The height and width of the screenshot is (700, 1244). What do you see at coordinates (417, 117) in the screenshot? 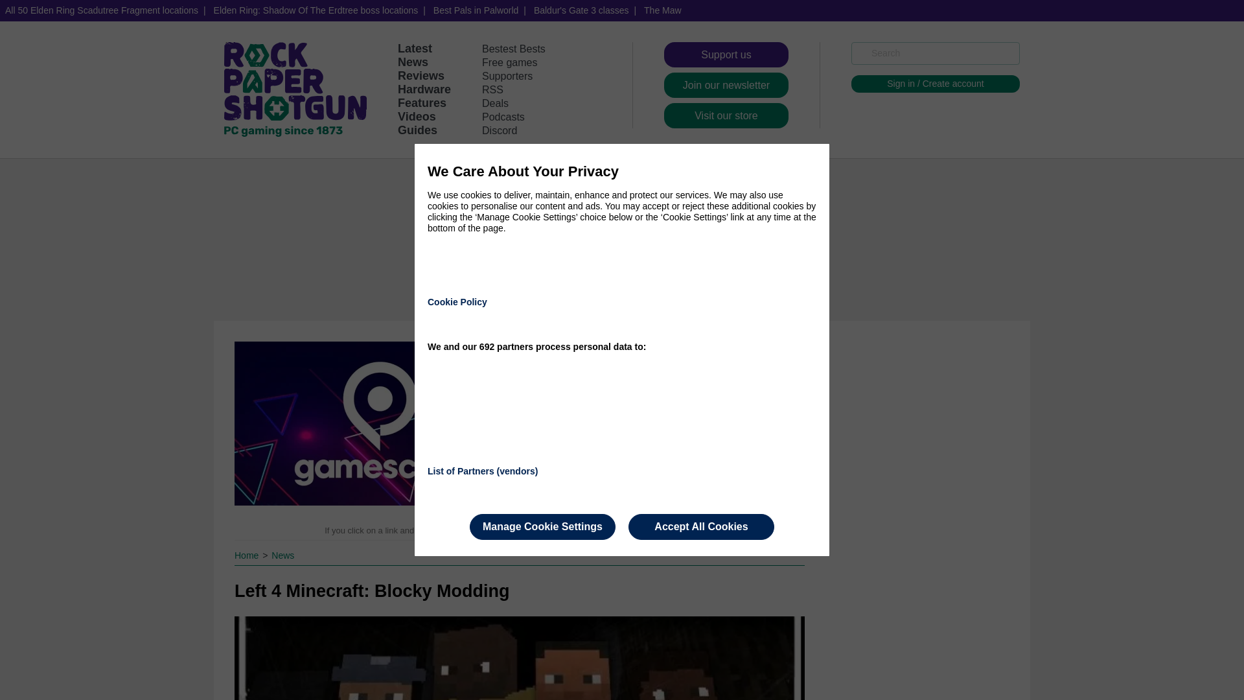
I see `Videos` at bounding box center [417, 117].